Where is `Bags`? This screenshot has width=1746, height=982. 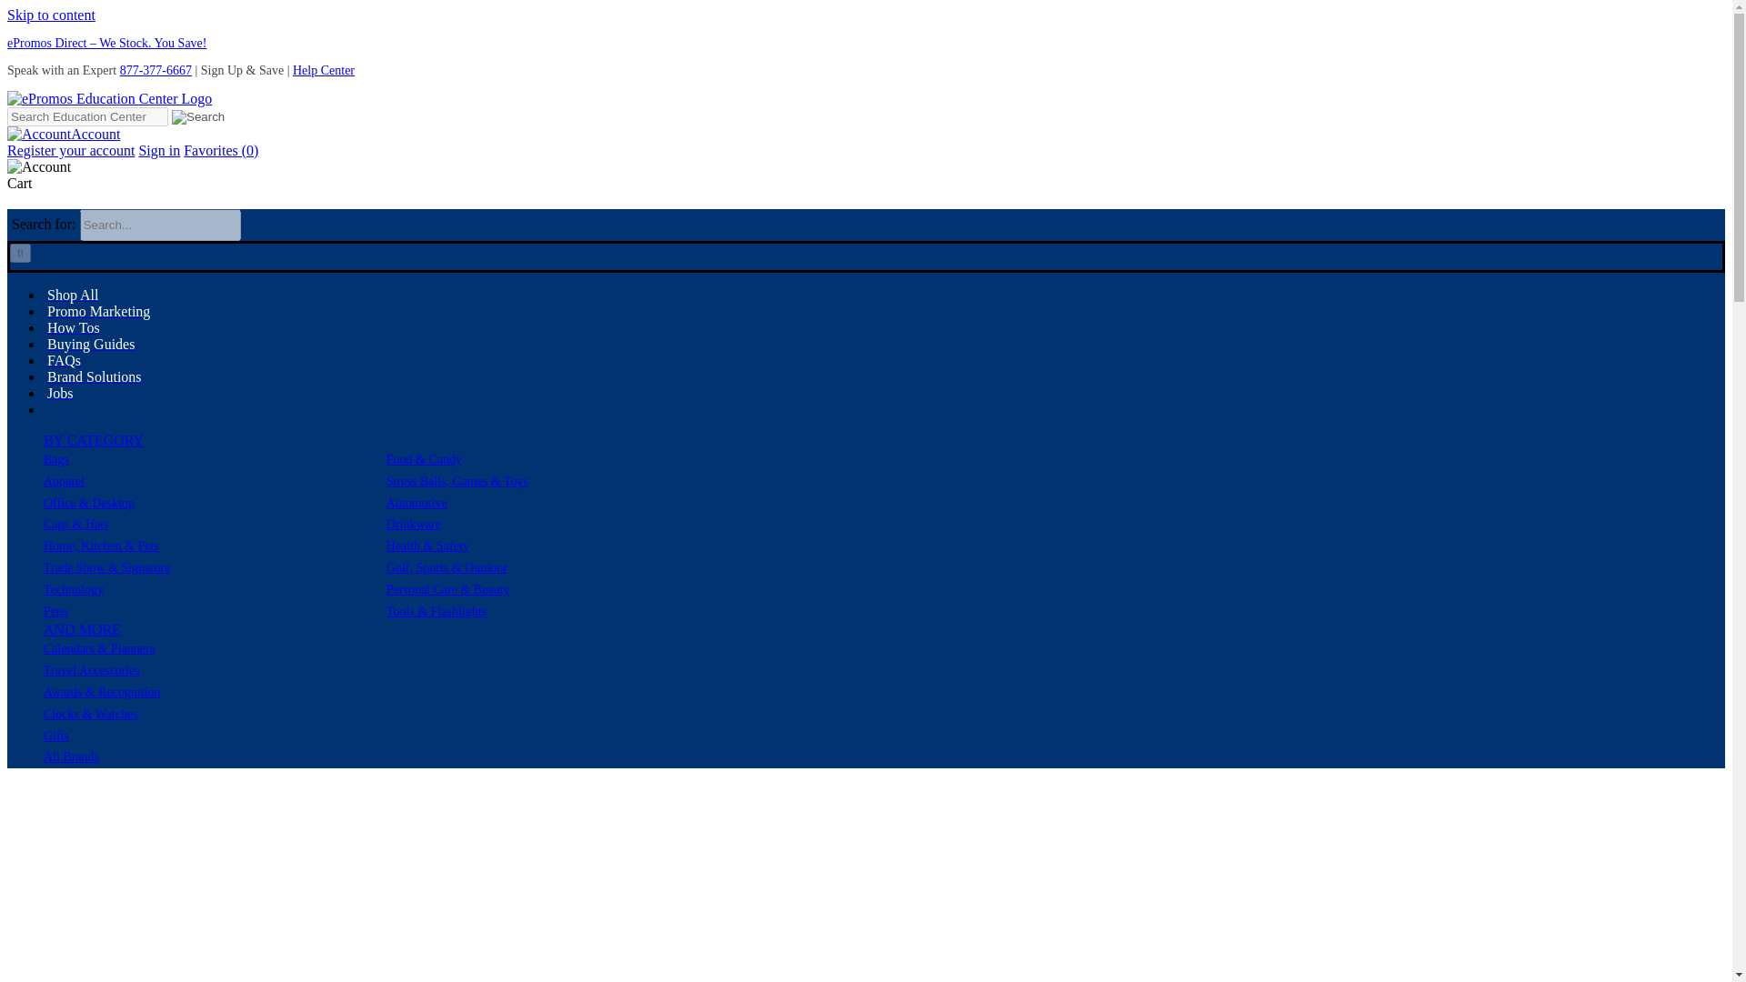 Bags is located at coordinates (56, 459).